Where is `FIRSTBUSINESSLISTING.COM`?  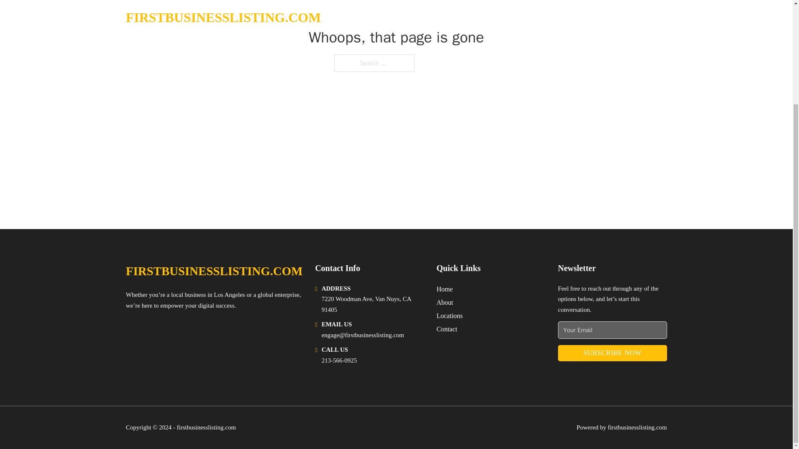
FIRSTBUSINESSLISTING.COM is located at coordinates (214, 271).